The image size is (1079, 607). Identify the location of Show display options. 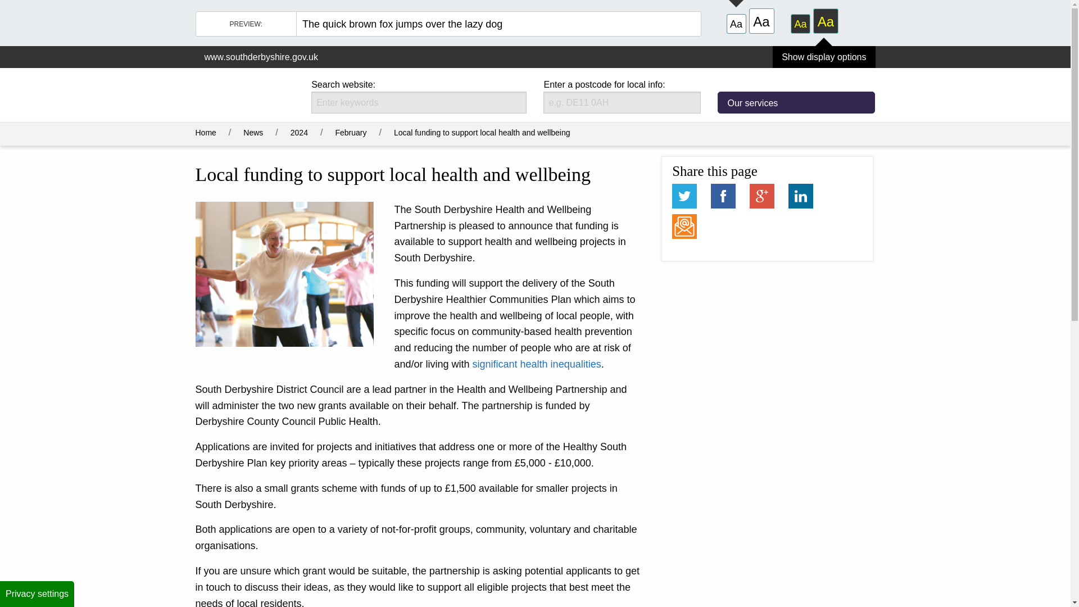
(723, 196).